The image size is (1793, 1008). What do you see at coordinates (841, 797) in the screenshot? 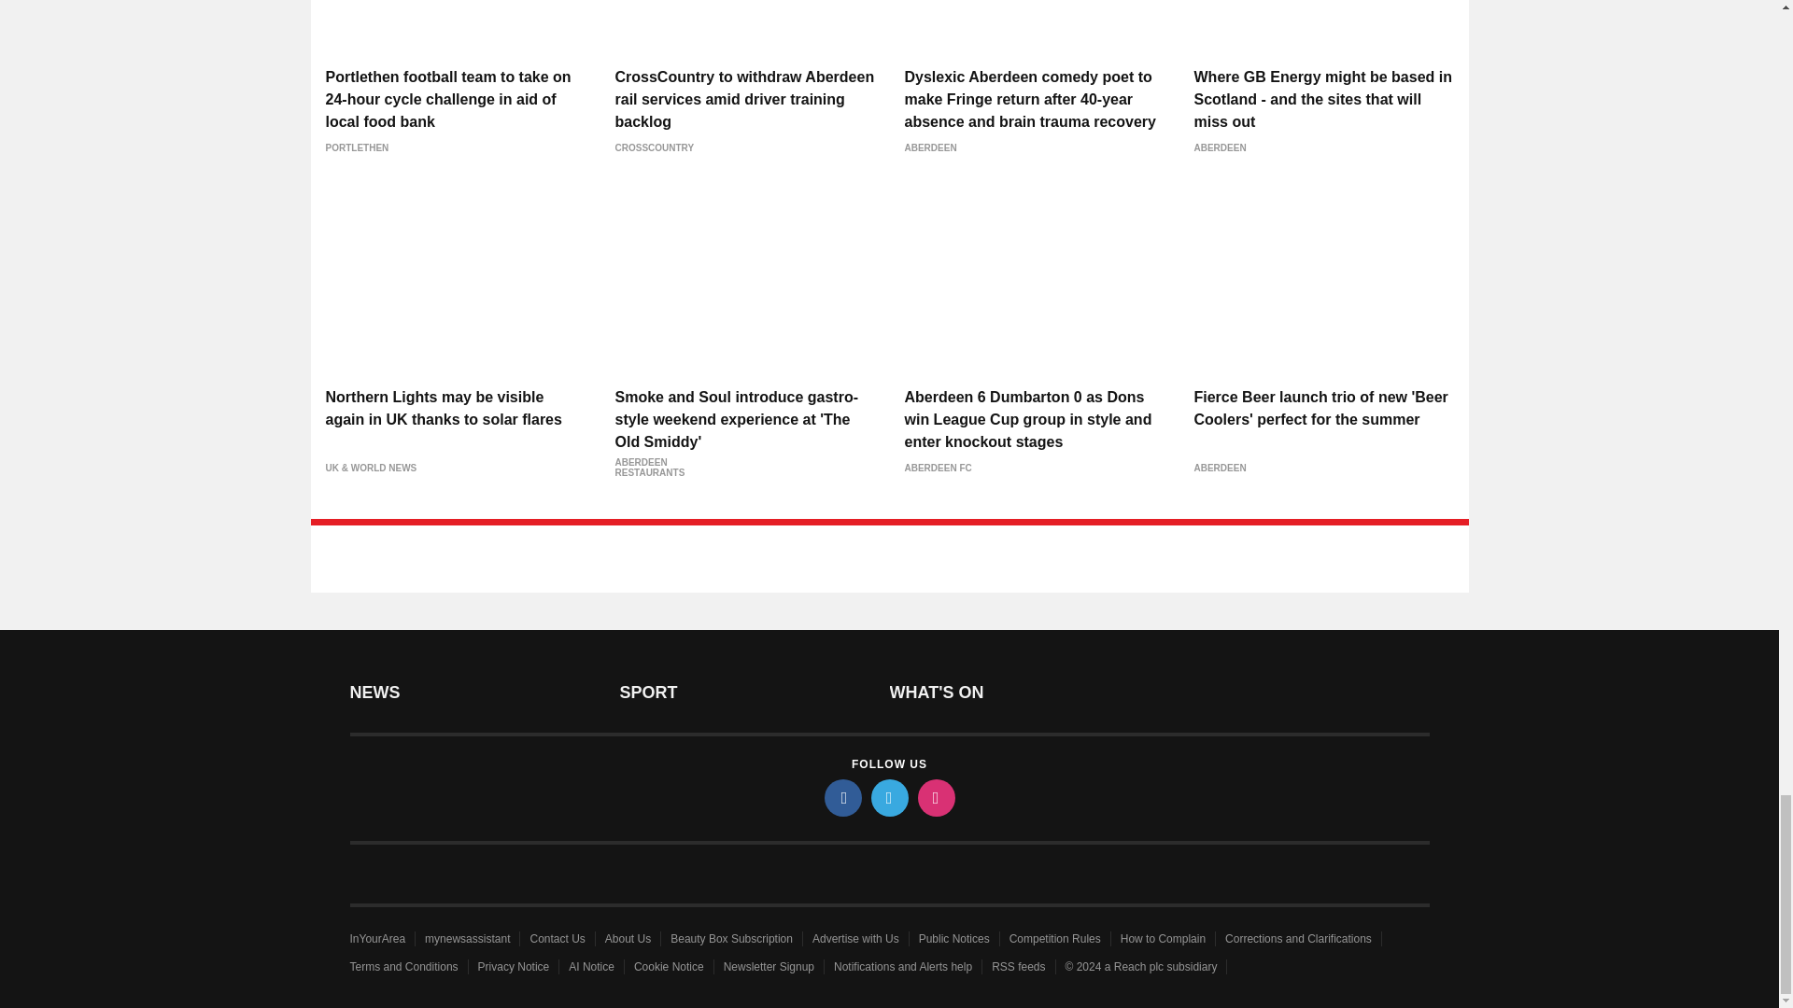
I see `facebook` at bounding box center [841, 797].